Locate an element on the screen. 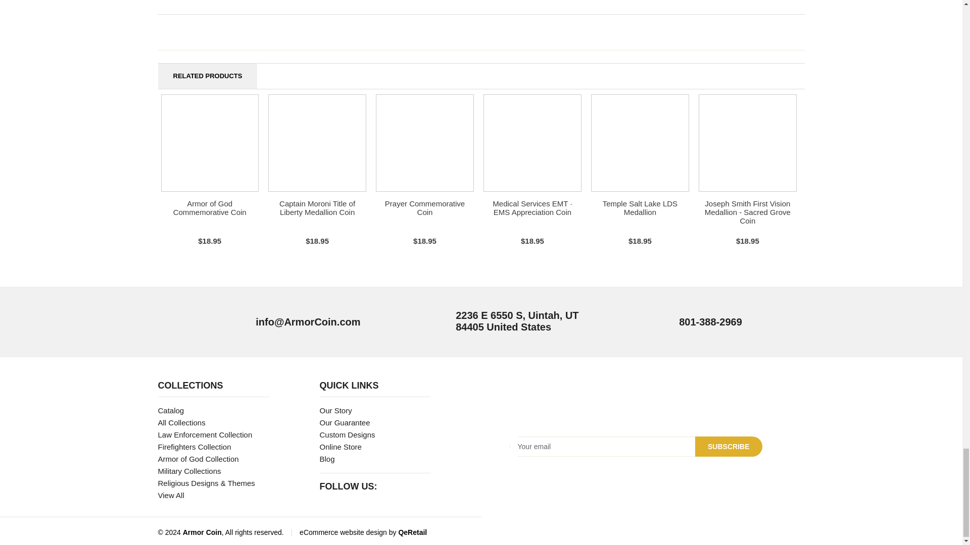  Prayer Commemorative Coin is located at coordinates (424, 208).